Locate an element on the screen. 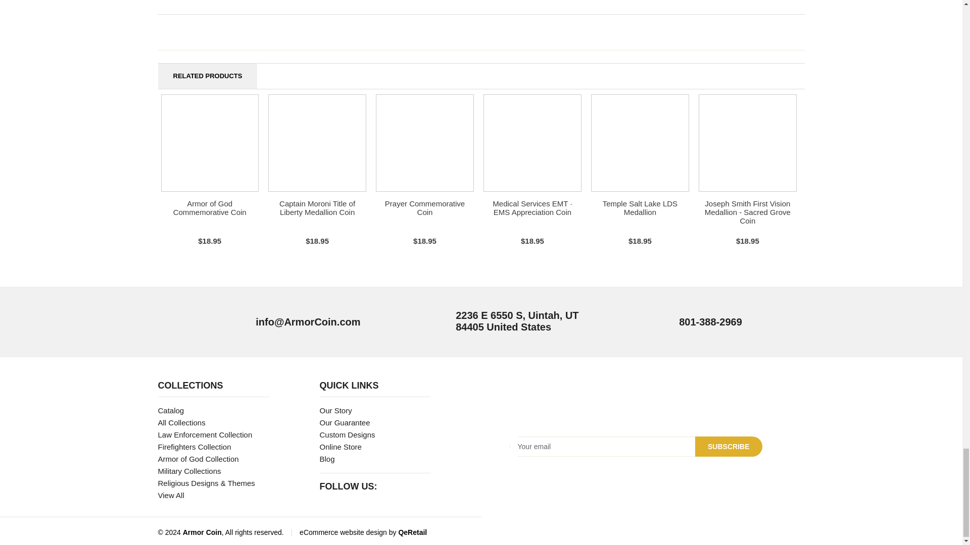  Prayer Commemorative Coin is located at coordinates (424, 208).